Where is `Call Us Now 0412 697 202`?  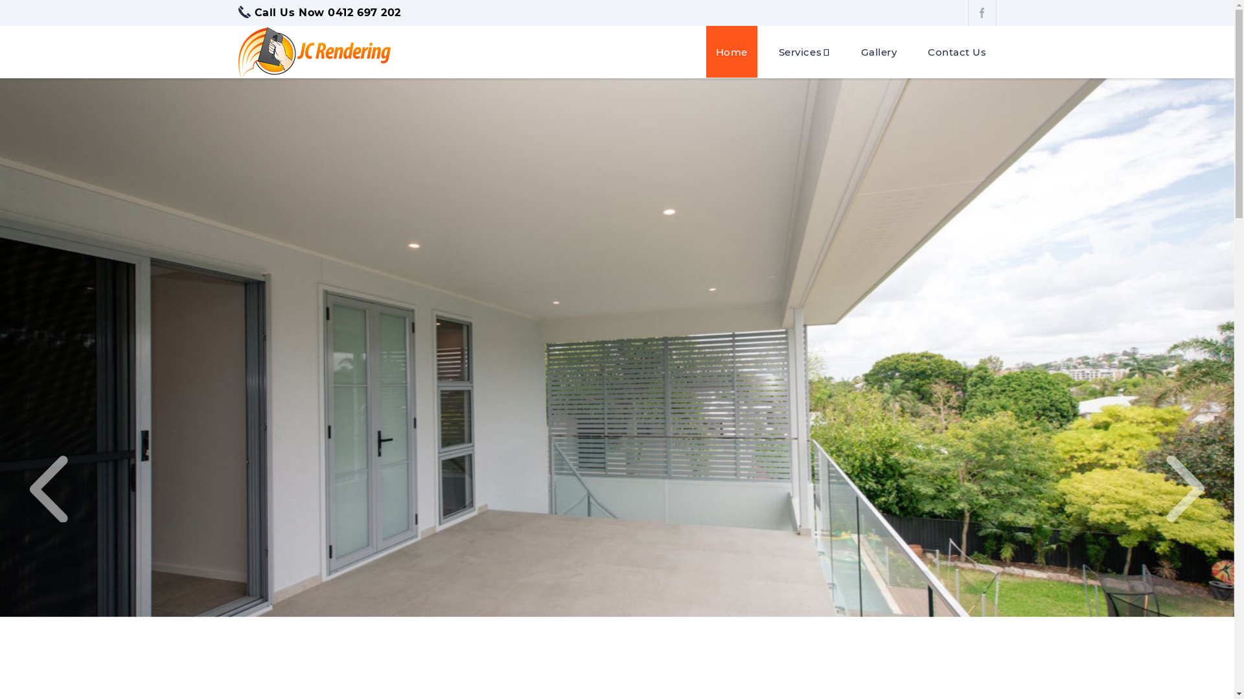 Call Us Now 0412 697 202 is located at coordinates (320, 13).